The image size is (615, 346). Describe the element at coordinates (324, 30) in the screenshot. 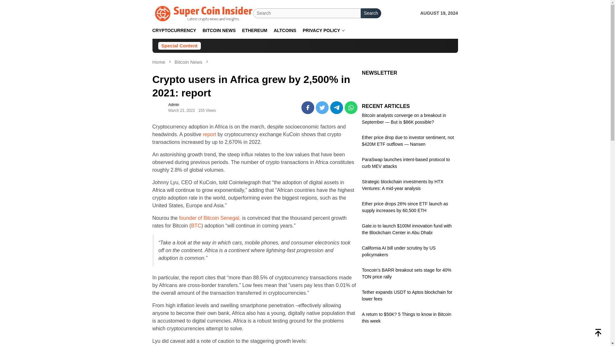

I see `PRIVACY POLICY` at that location.